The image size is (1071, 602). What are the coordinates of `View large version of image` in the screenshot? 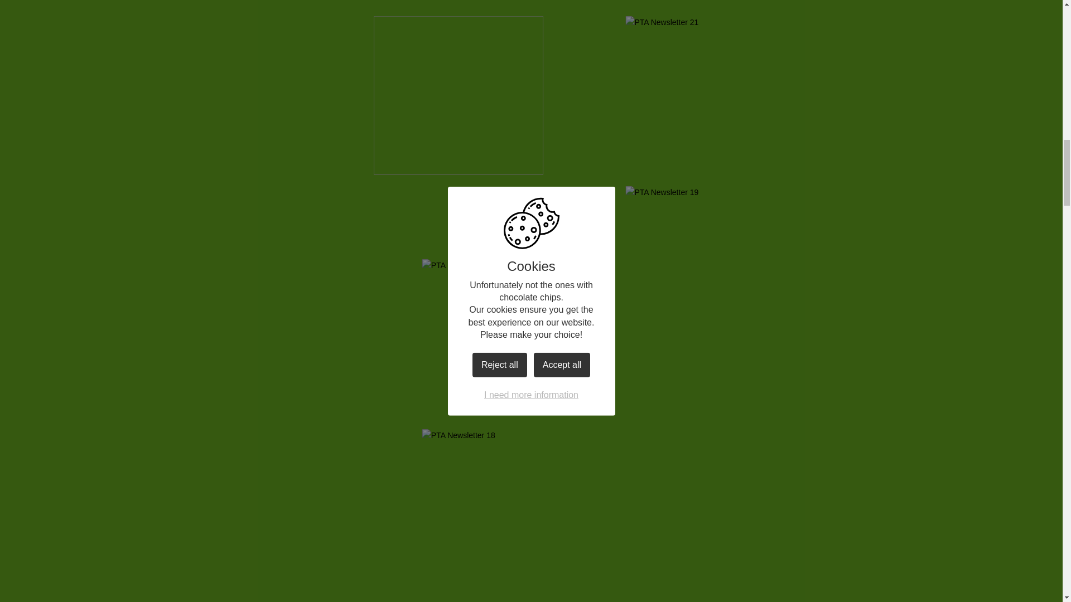 It's located at (682, 2).